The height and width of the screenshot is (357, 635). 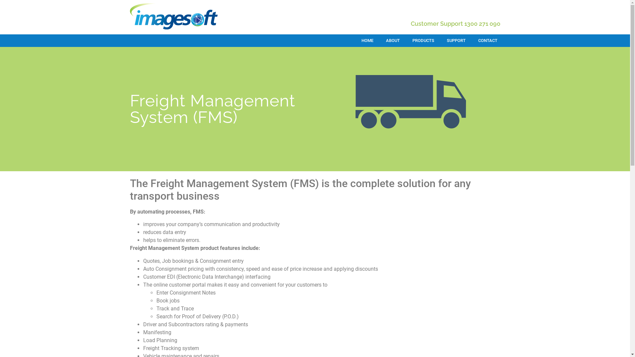 What do you see at coordinates (393, 41) in the screenshot?
I see `ABOUT` at bounding box center [393, 41].